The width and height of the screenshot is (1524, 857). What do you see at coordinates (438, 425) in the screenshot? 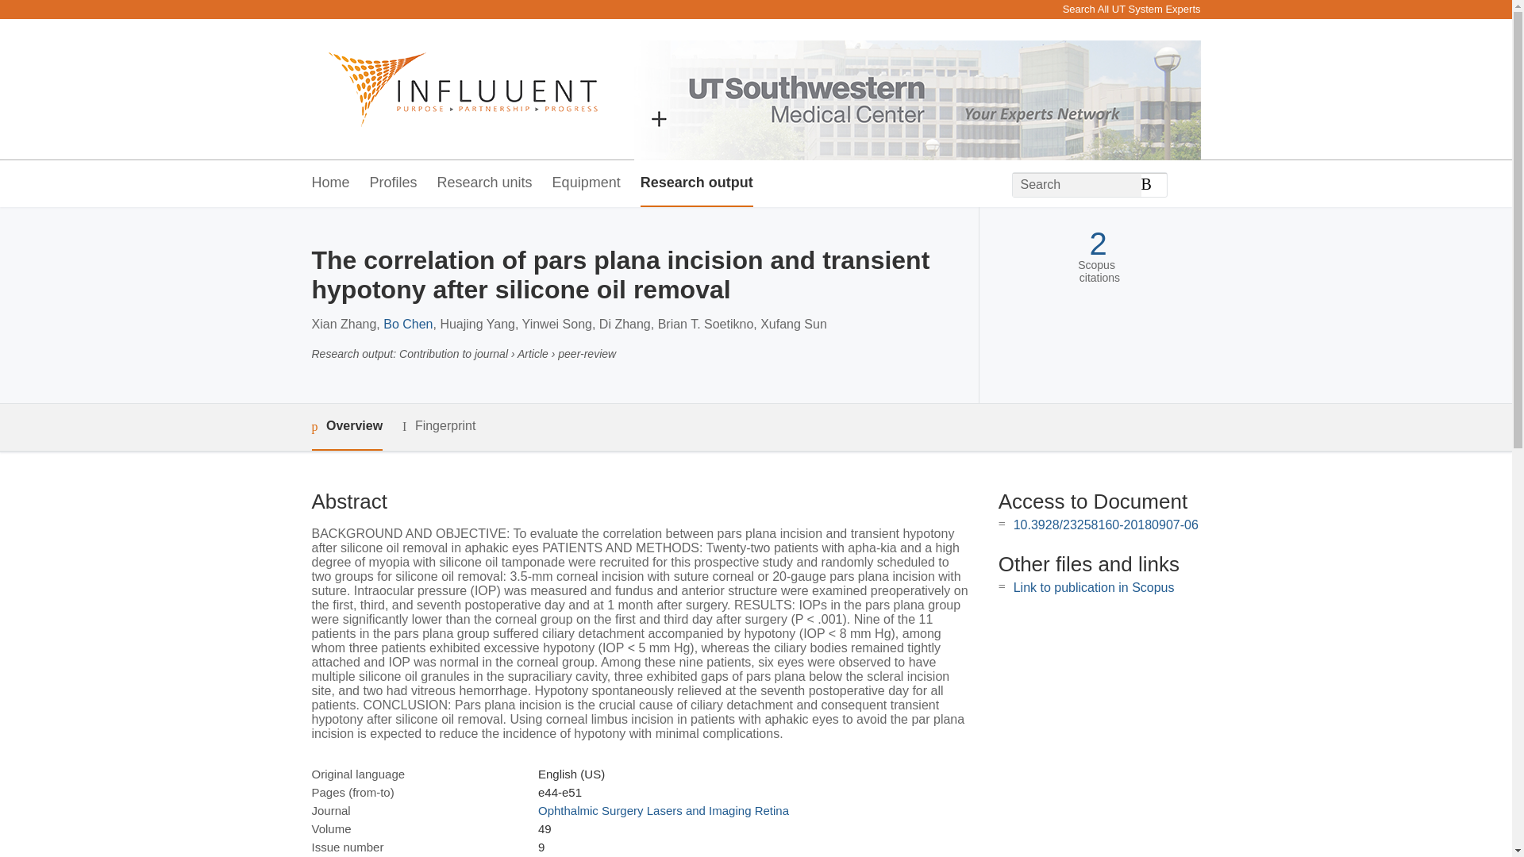
I see `Fingerprint` at bounding box center [438, 425].